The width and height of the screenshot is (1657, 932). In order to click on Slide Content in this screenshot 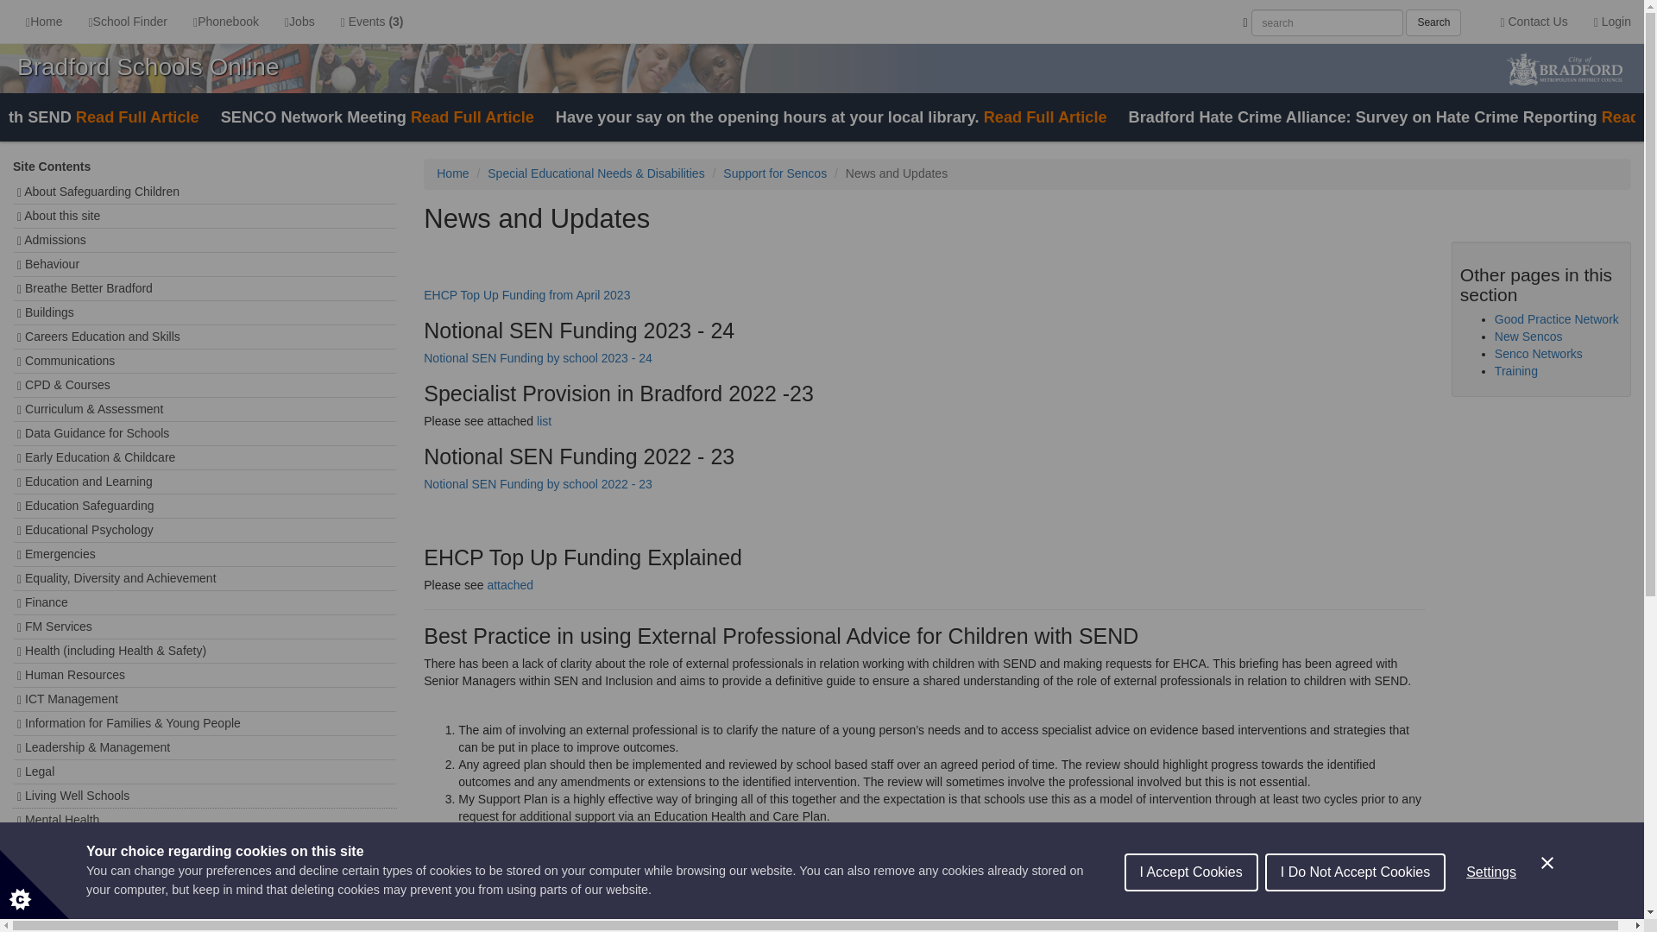, I will do `click(105, 117)`.